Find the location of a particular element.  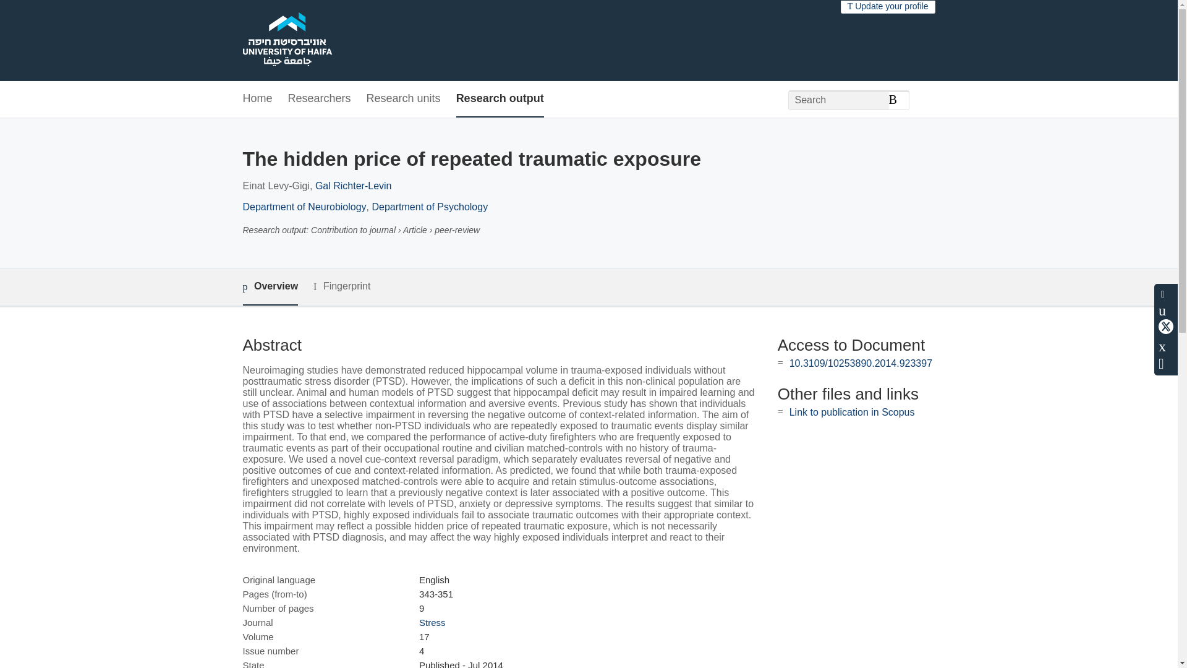

Gal Richter-Levin is located at coordinates (354, 186).